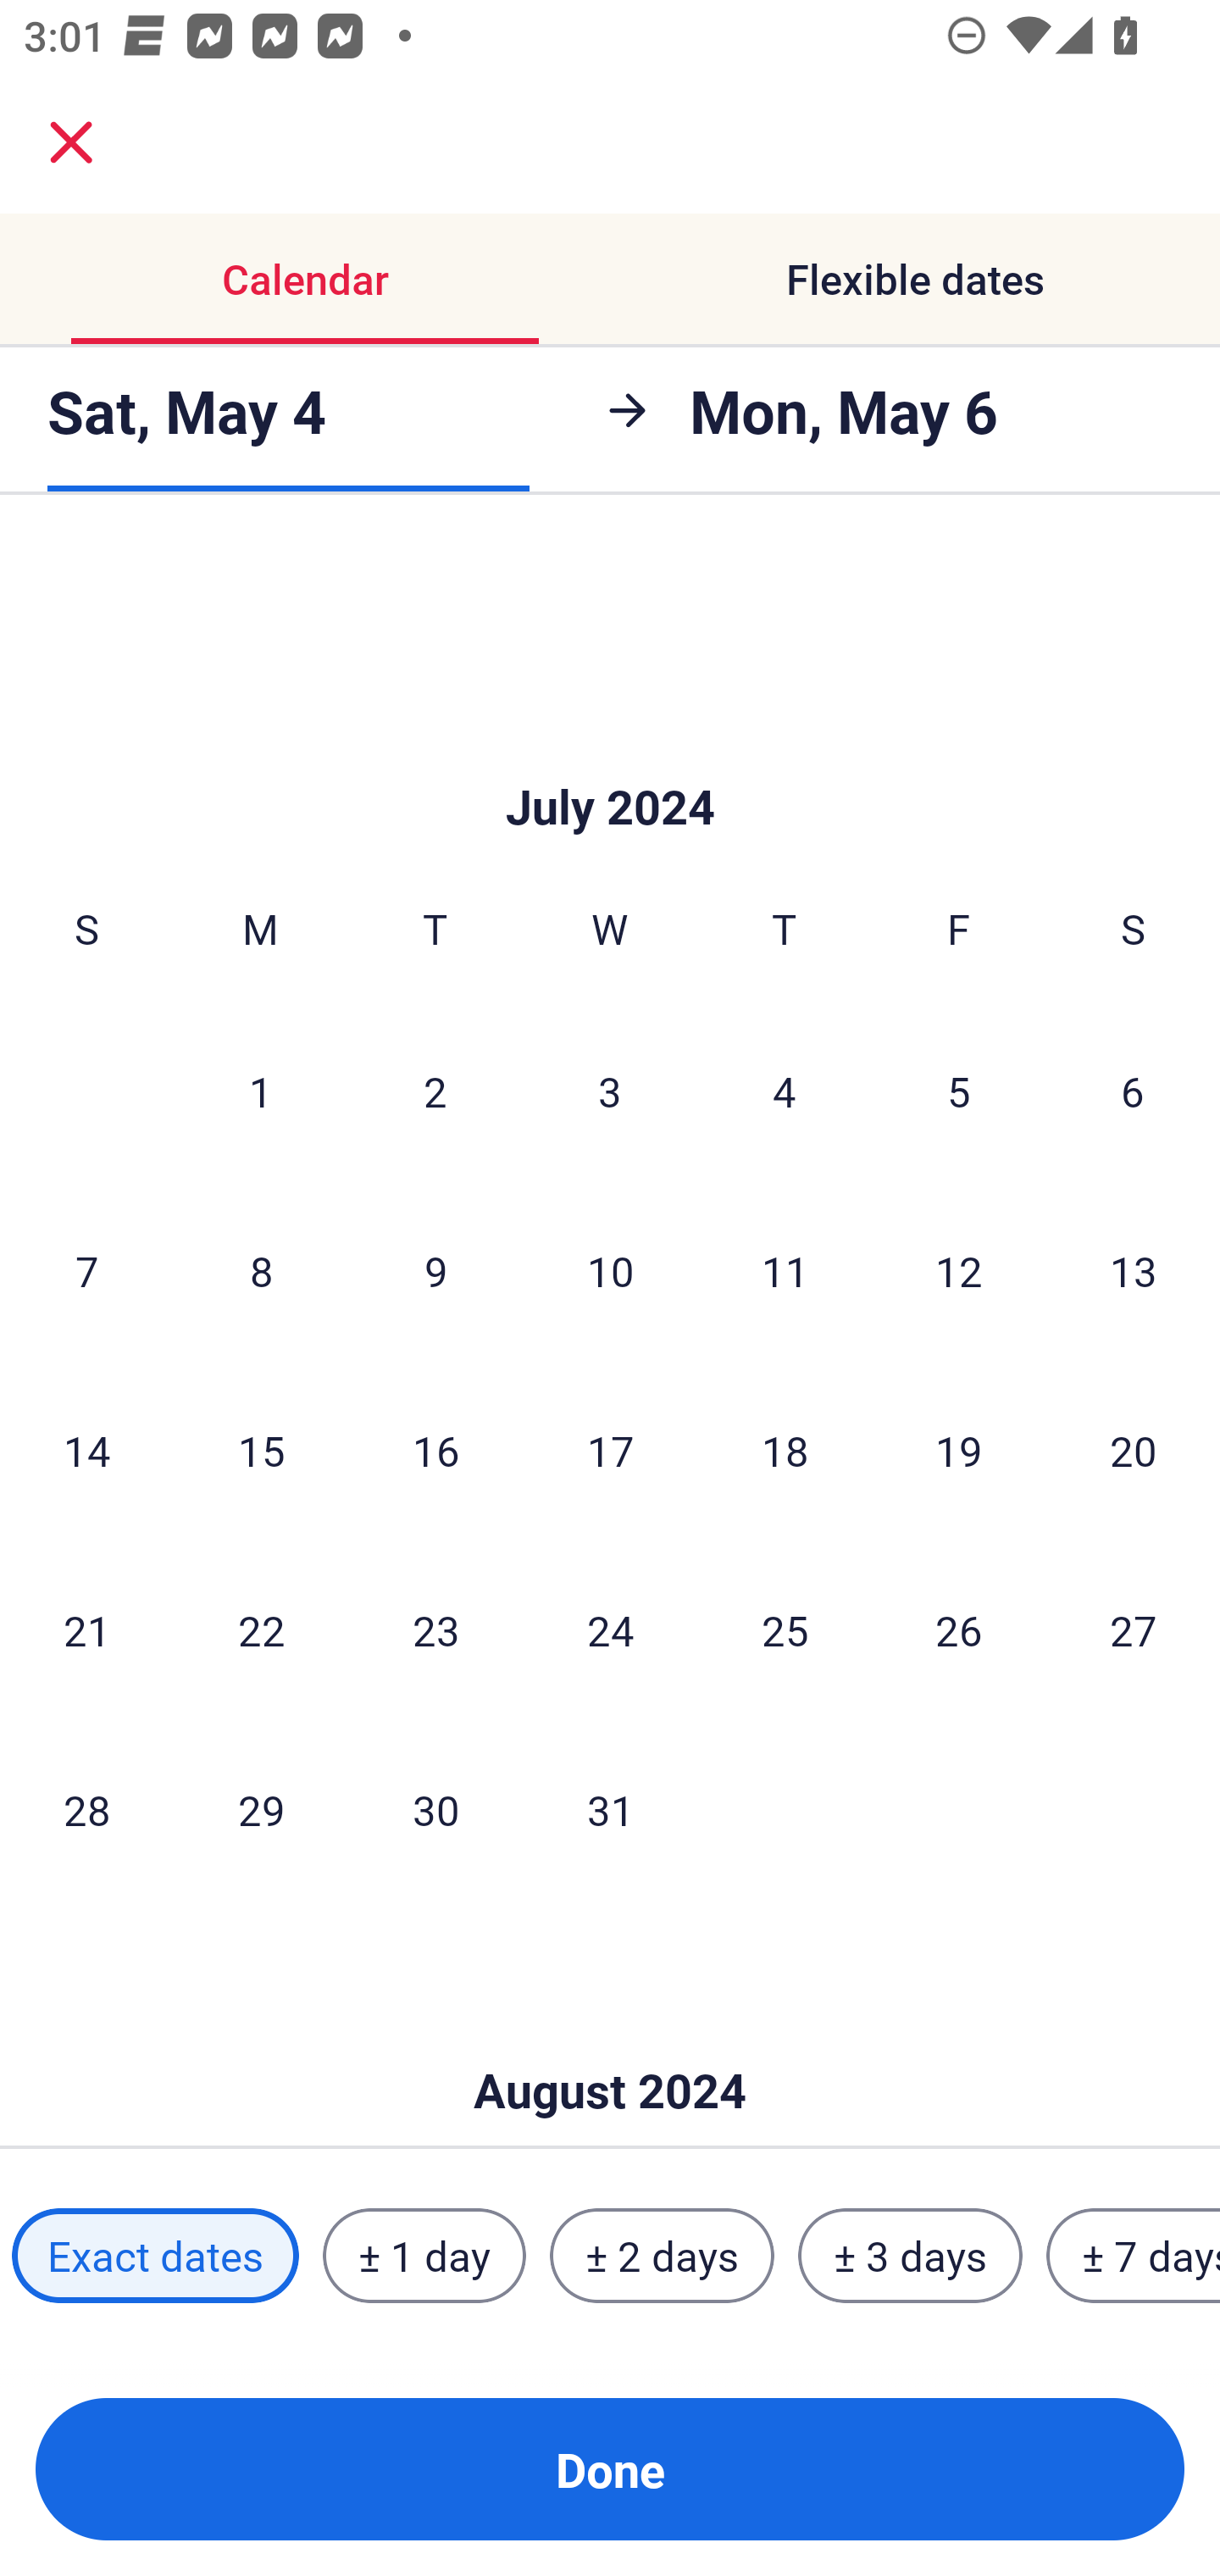  Describe the element at coordinates (424, 2255) in the screenshot. I see `± 1 day` at that location.